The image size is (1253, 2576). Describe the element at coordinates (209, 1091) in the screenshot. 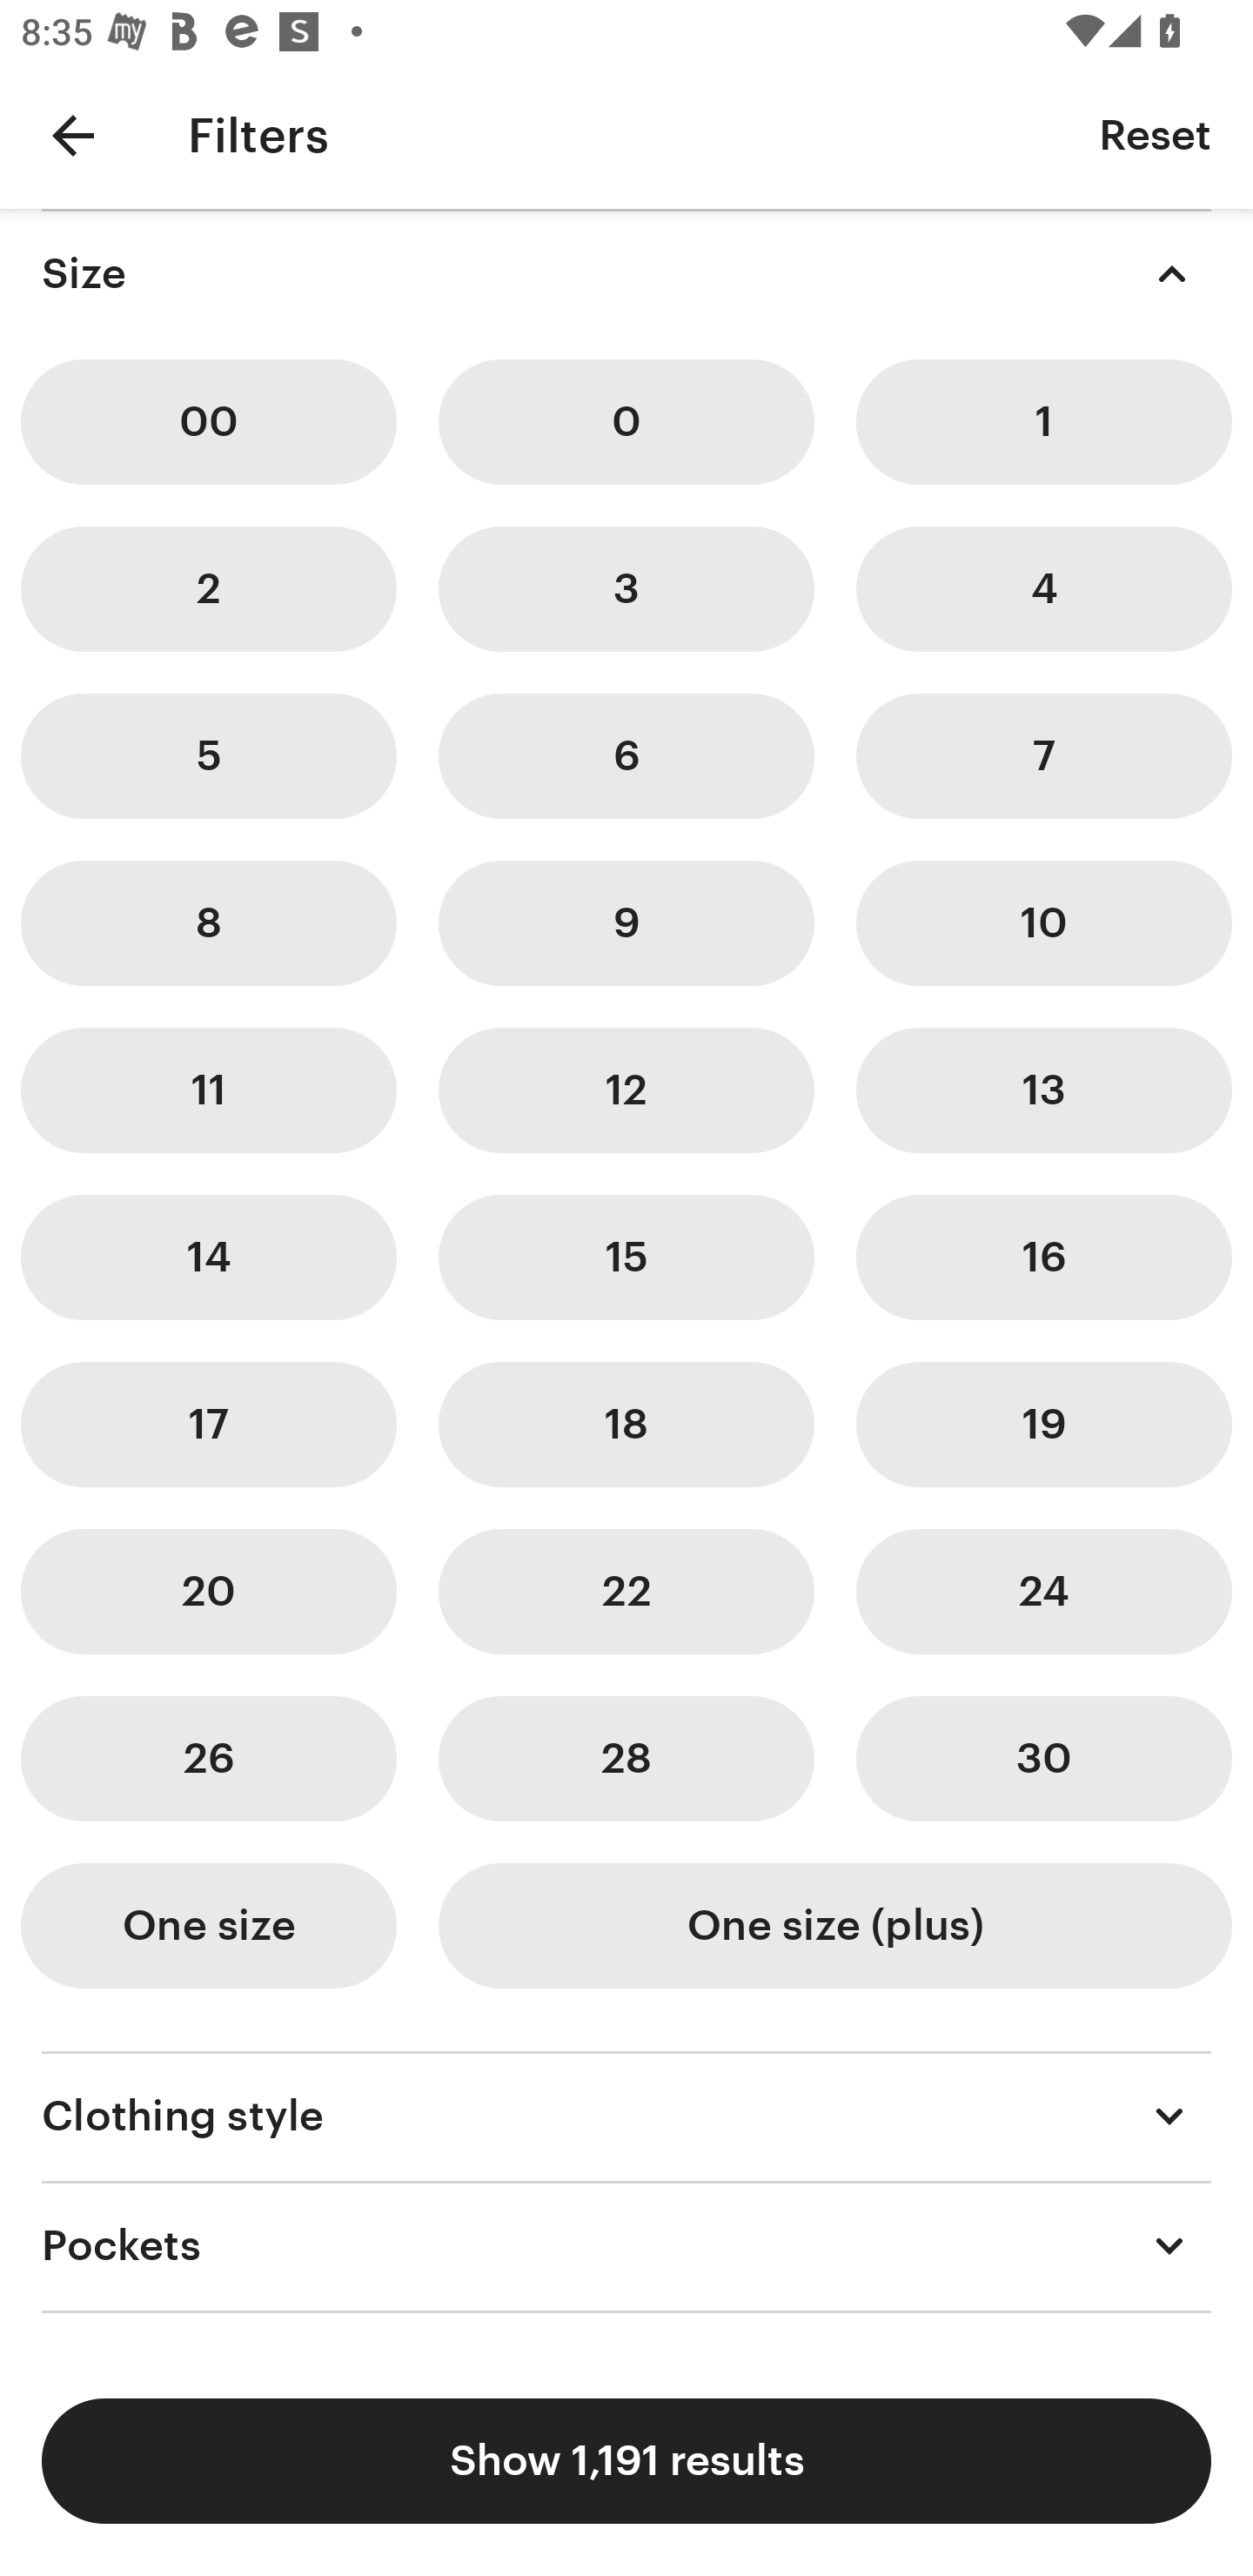

I see `11` at that location.